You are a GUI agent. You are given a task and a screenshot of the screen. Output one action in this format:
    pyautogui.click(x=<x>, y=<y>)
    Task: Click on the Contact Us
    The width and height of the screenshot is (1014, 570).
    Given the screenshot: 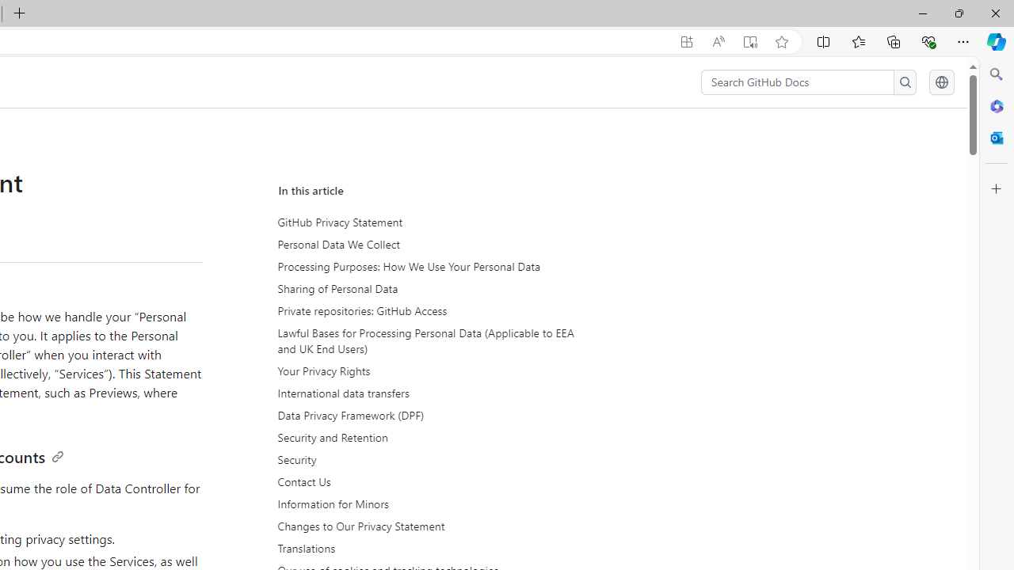 What is the action you would take?
    pyautogui.click(x=426, y=481)
    